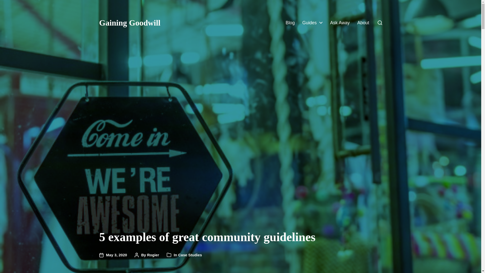  Describe the element at coordinates (190, 255) in the screenshot. I see `Case Studies` at that location.